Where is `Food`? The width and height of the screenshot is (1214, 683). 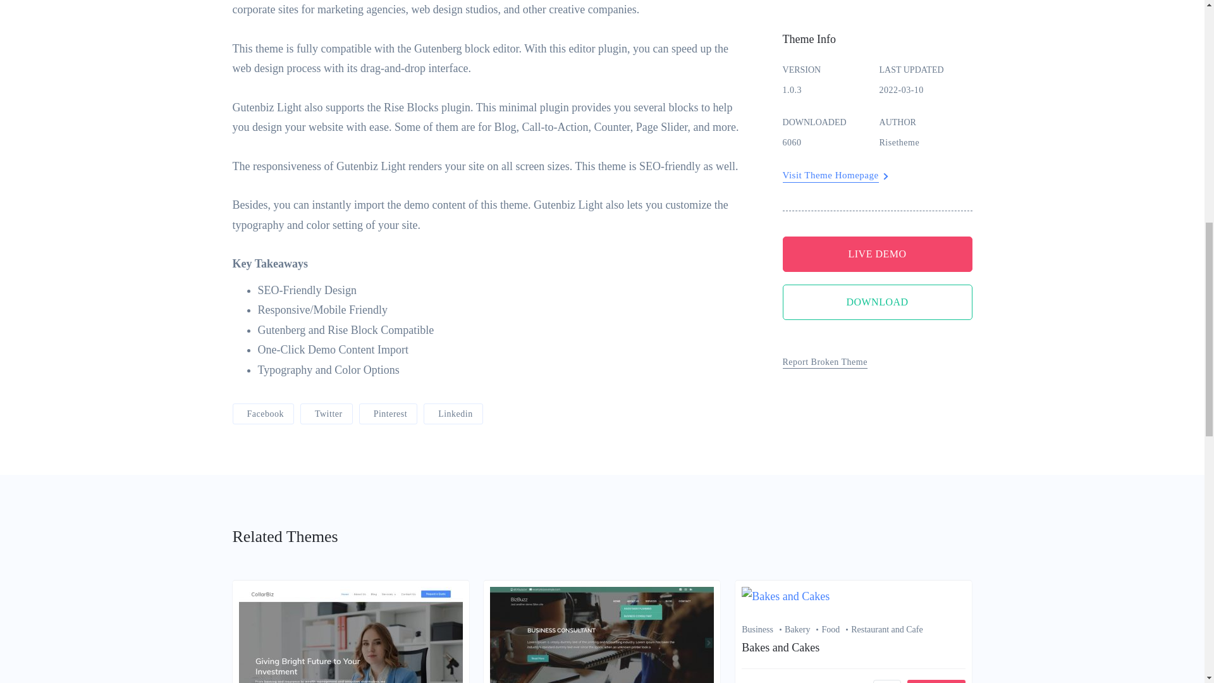 Food is located at coordinates (836, 629).